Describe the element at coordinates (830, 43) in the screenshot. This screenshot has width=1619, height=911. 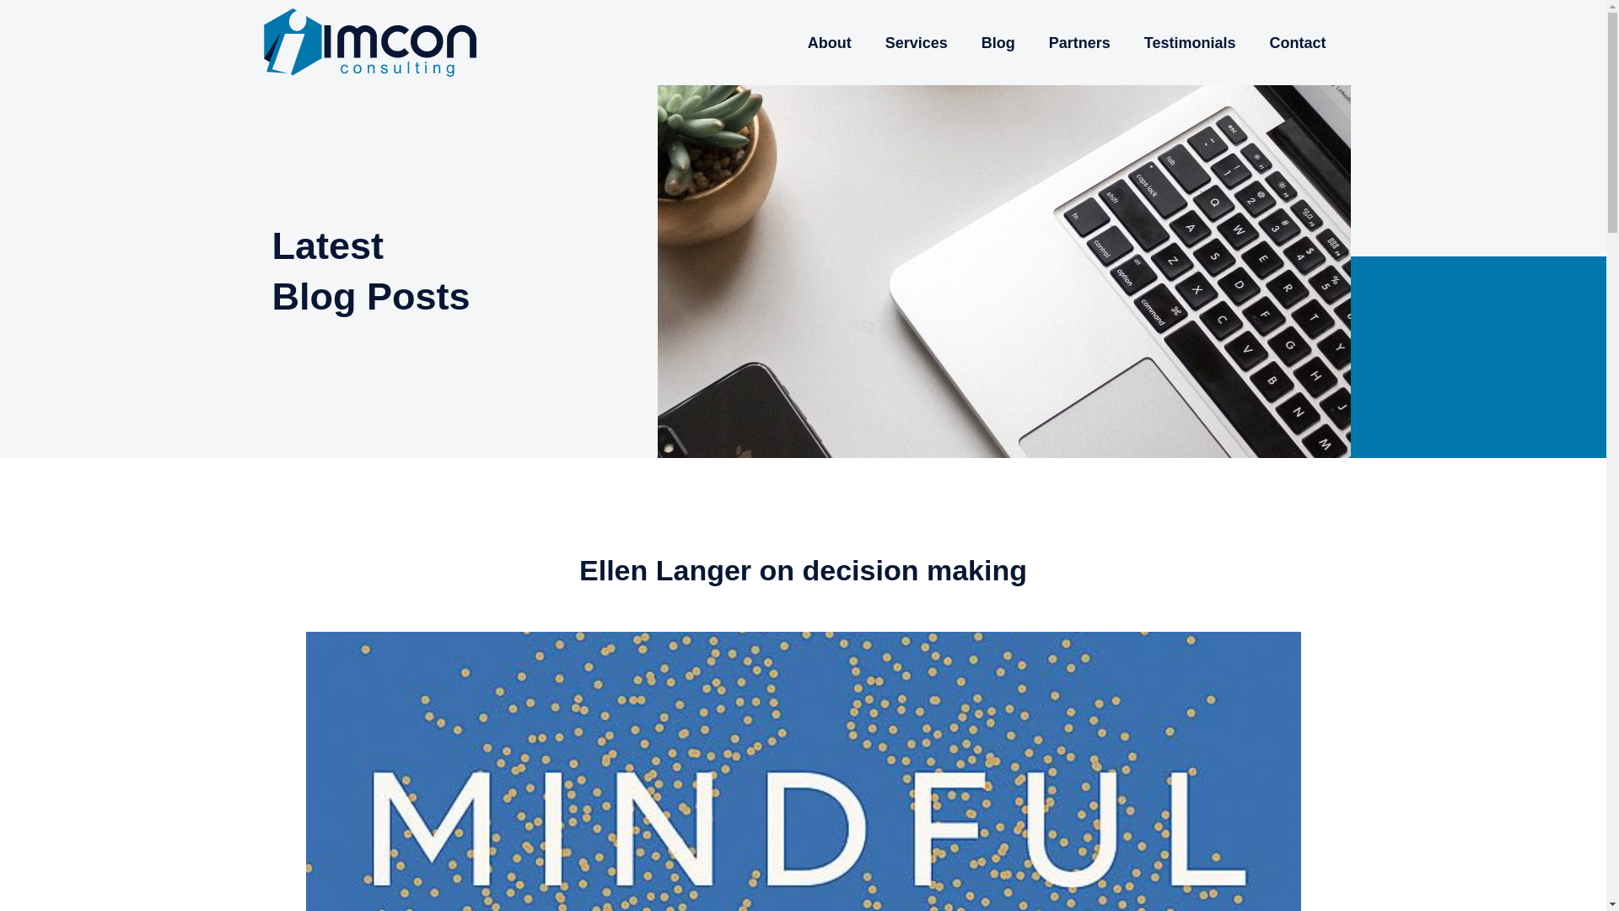
I see `About` at that location.